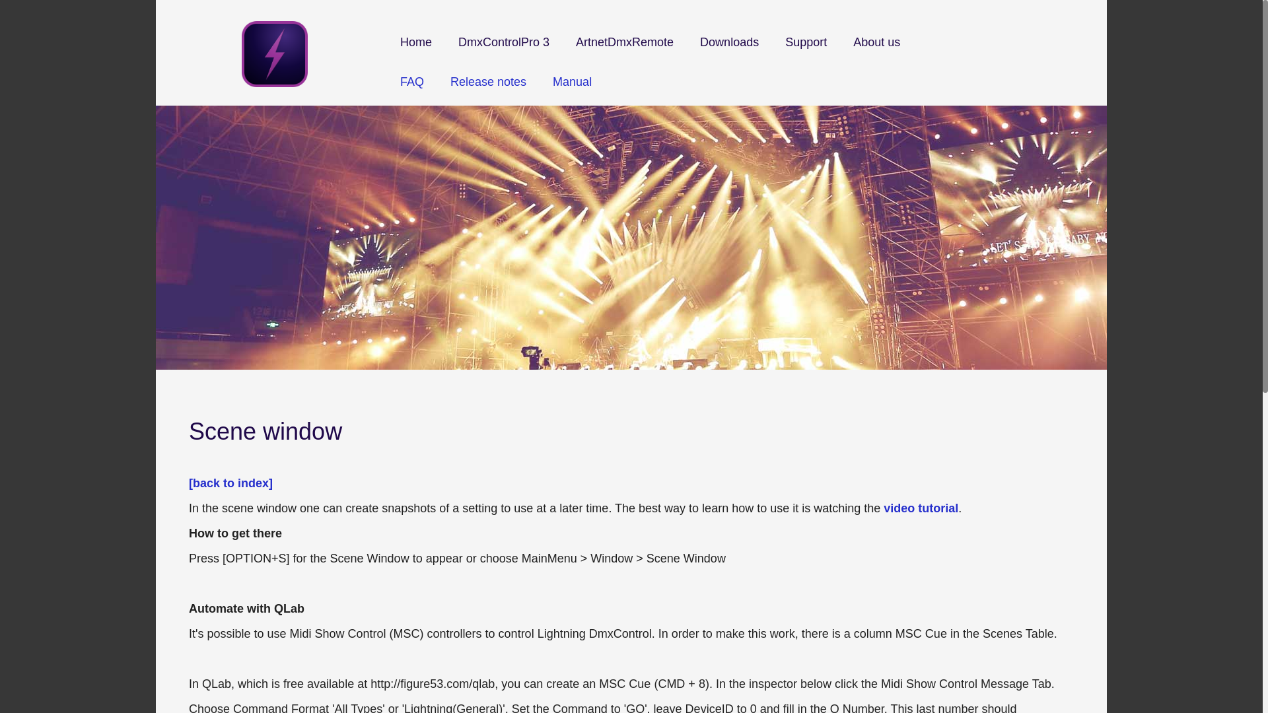  What do you see at coordinates (876, 50) in the screenshot?
I see `About us` at bounding box center [876, 50].